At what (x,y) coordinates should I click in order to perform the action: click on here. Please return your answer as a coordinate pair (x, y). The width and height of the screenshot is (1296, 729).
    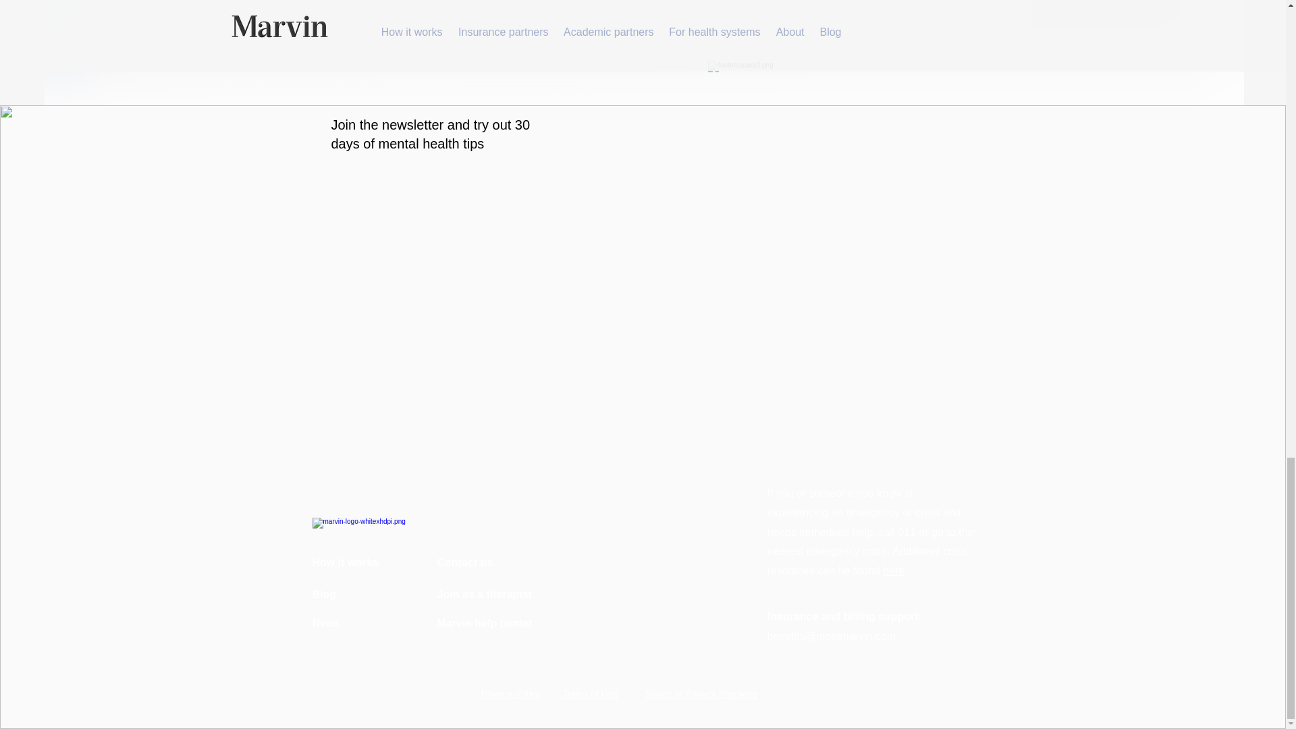
    Looking at the image, I should click on (894, 571).